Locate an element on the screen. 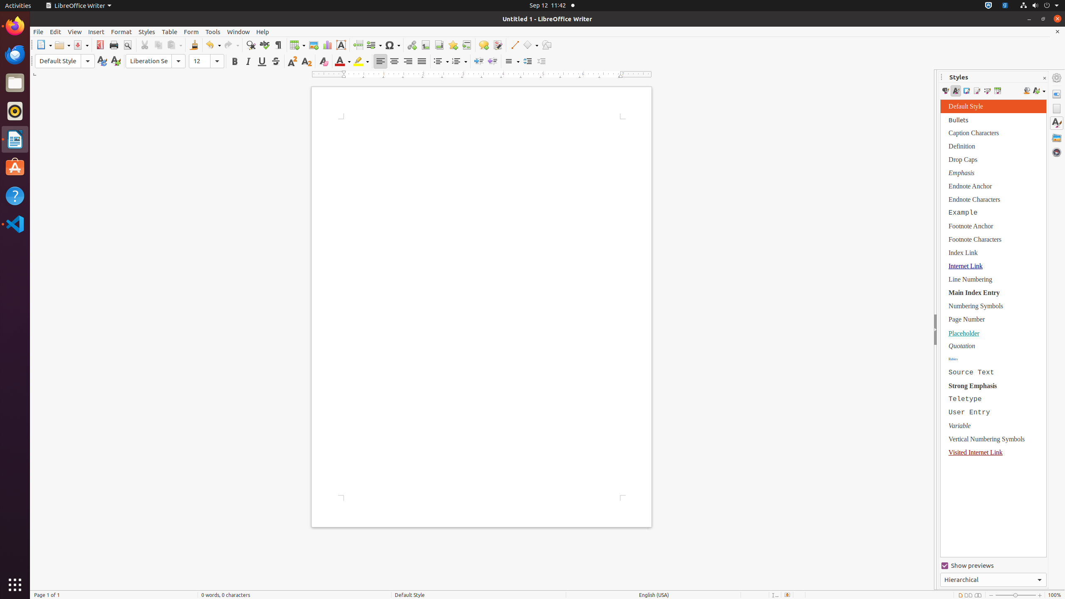  Text Box is located at coordinates (341, 45).